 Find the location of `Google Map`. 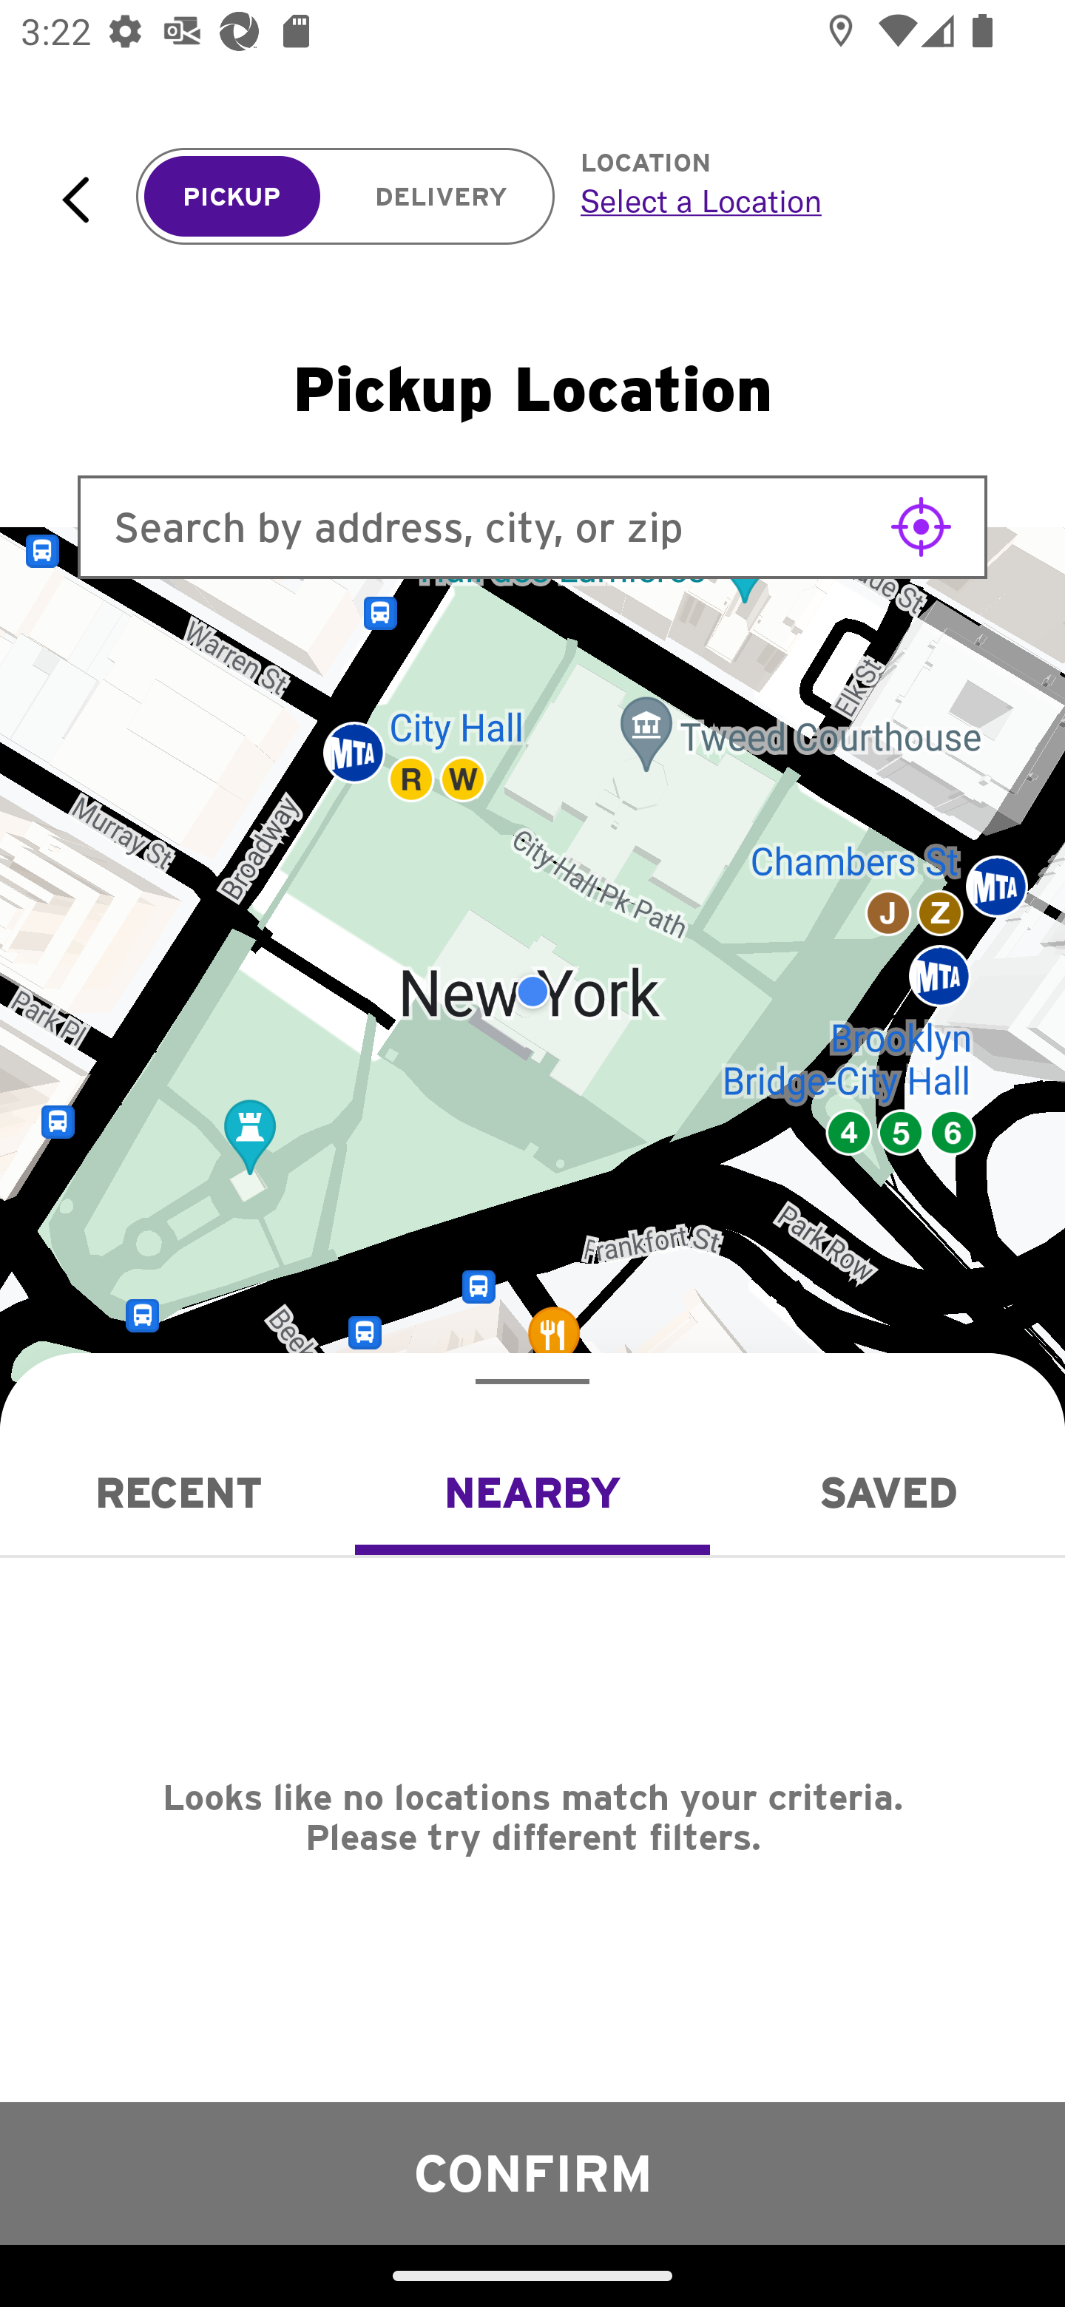

Google Map is located at coordinates (532, 992).